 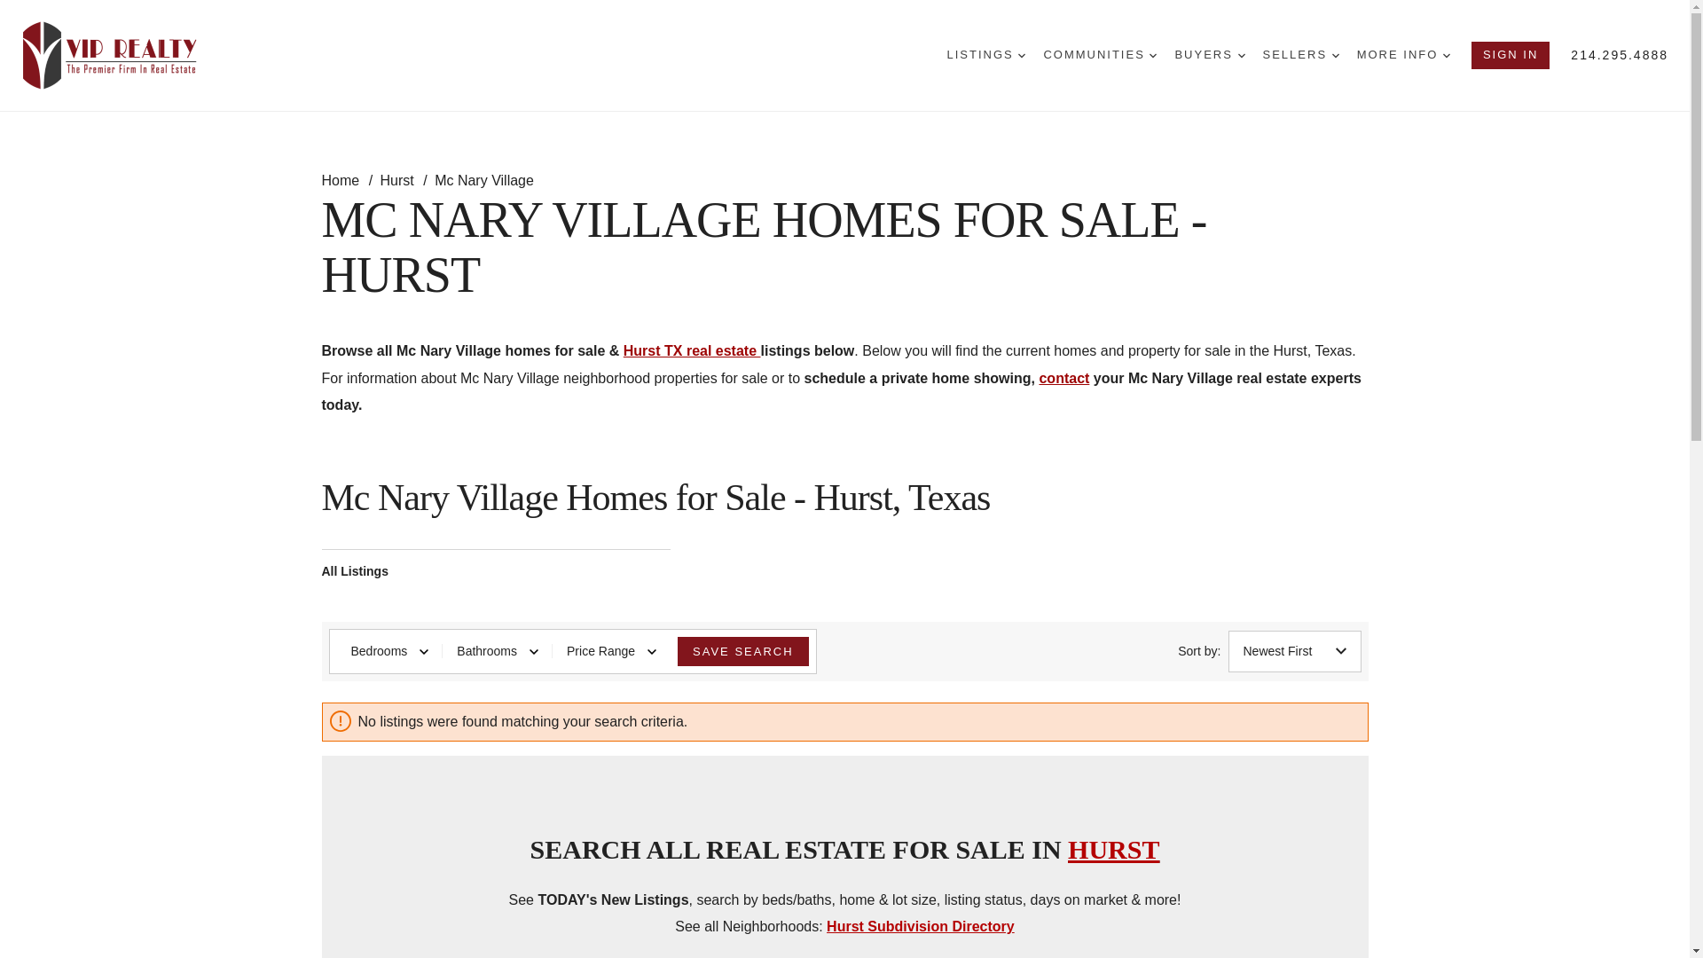 What do you see at coordinates (1335, 55) in the screenshot?
I see `DROPDOWN ARROW` at bounding box center [1335, 55].